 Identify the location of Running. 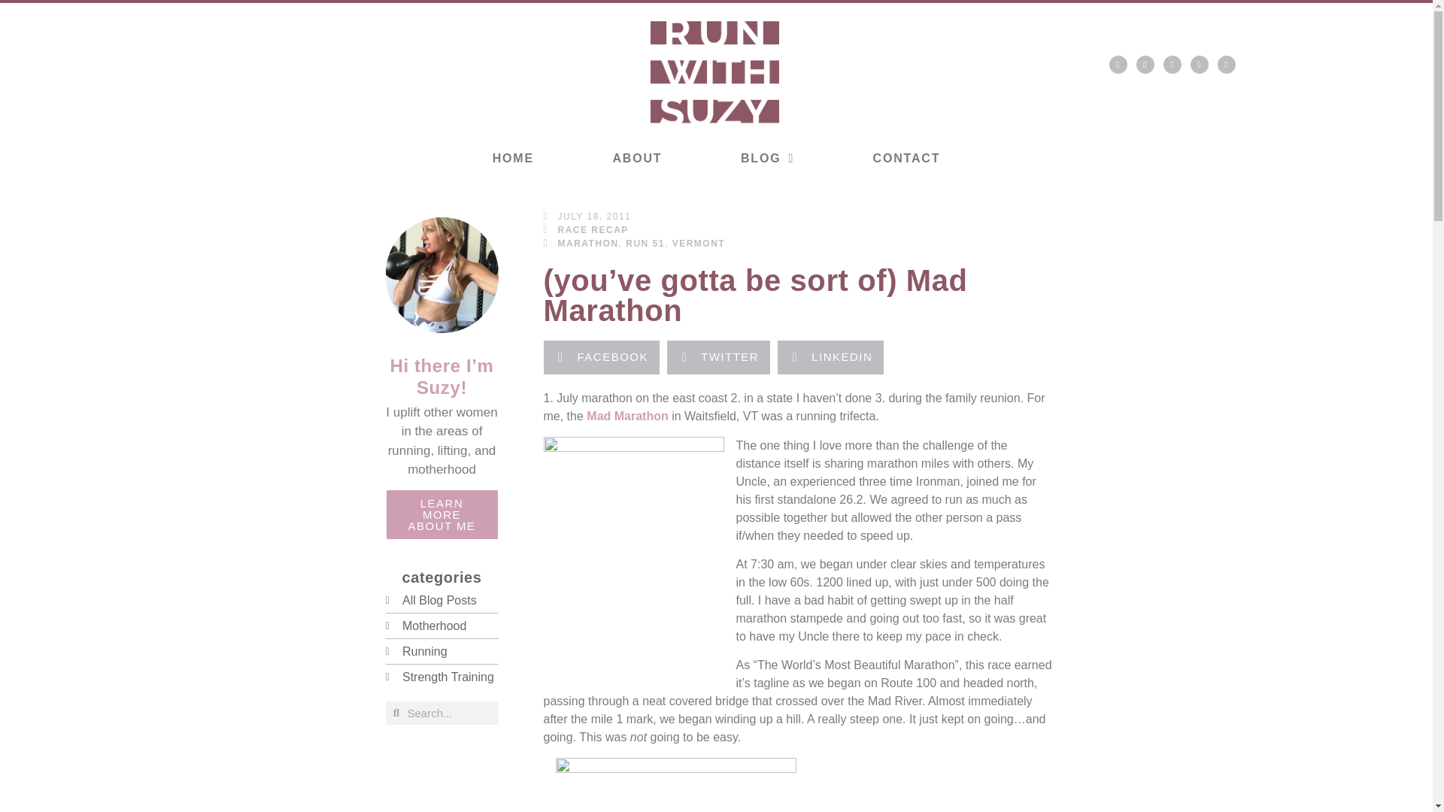
(441, 652).